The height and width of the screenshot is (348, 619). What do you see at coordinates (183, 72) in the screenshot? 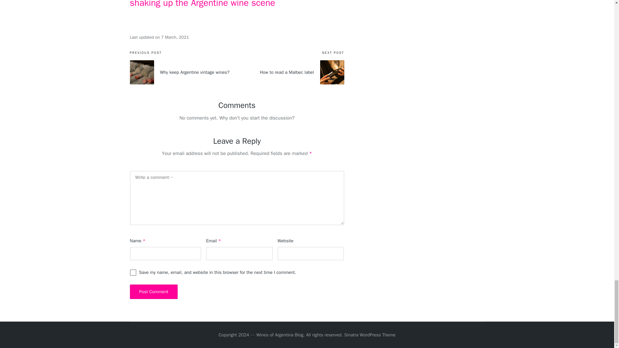
I see `Why keep Argentine vintage wines?` at bounding box center [183, 72].